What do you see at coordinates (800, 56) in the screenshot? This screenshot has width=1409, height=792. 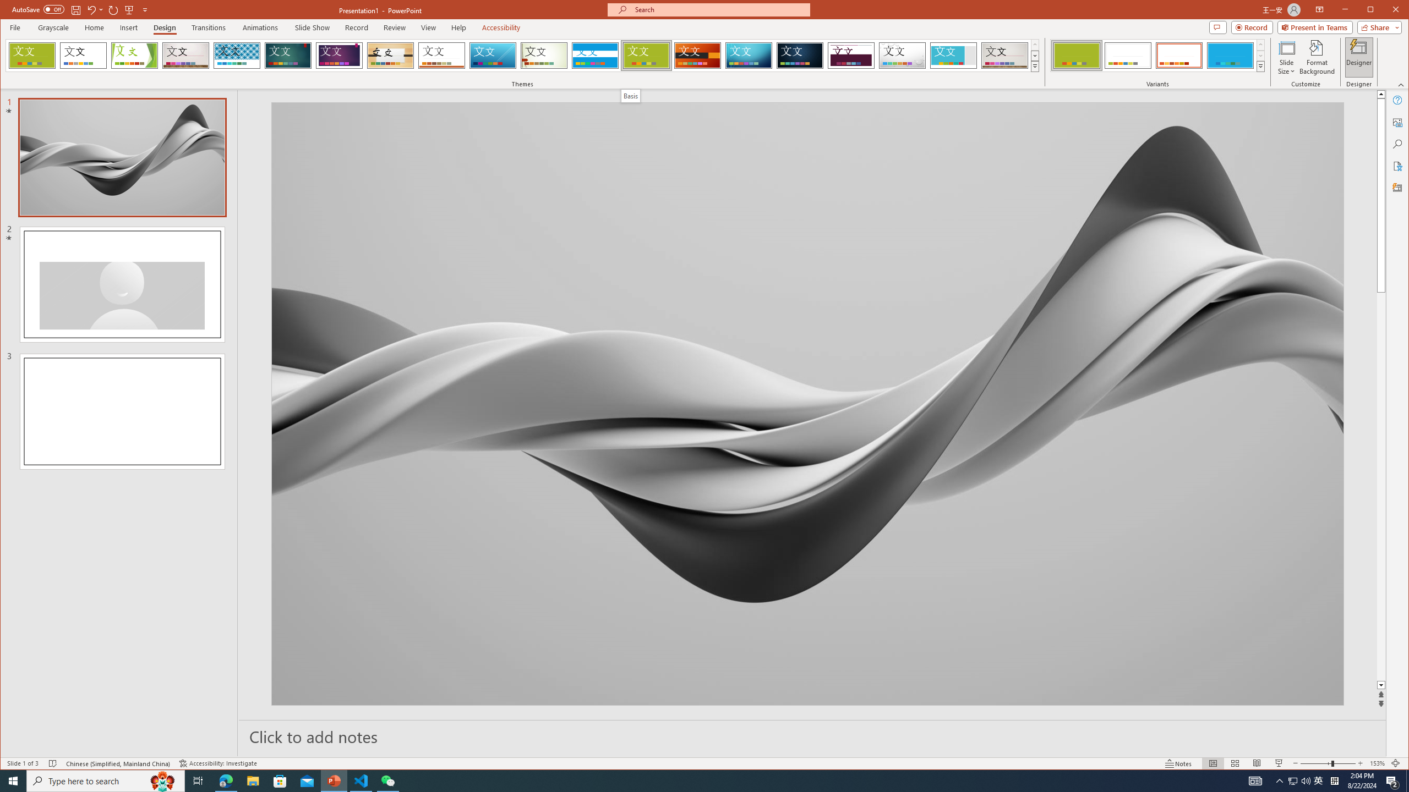 I see `Damask` at bounding box center [800, 56].